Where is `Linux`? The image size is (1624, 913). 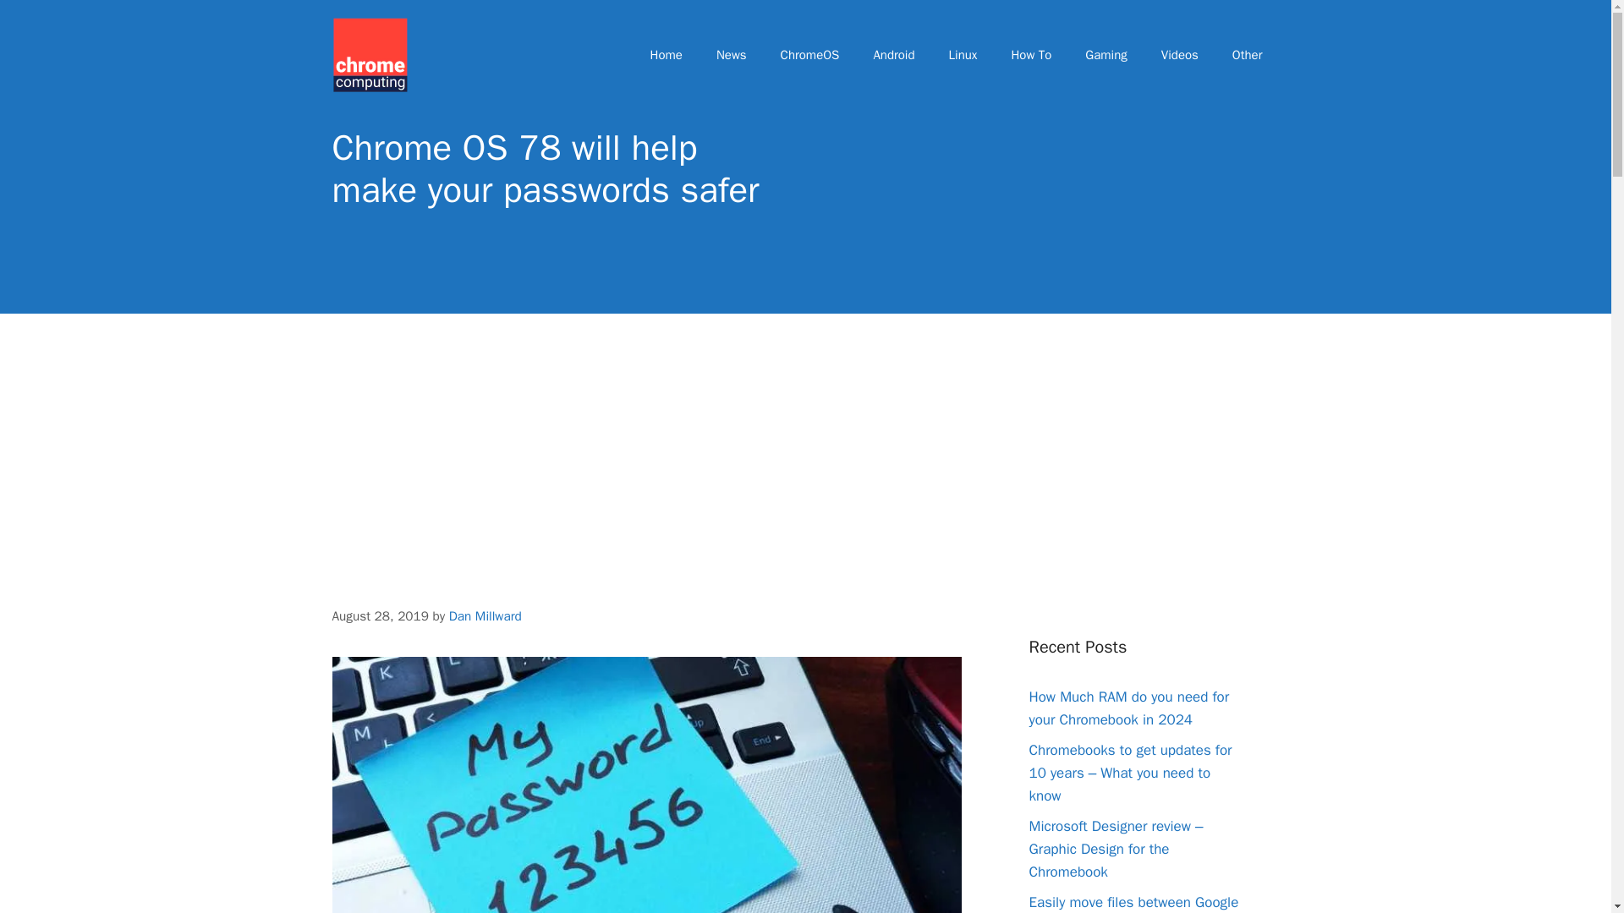
Linux is located at coordinates (963, 54).